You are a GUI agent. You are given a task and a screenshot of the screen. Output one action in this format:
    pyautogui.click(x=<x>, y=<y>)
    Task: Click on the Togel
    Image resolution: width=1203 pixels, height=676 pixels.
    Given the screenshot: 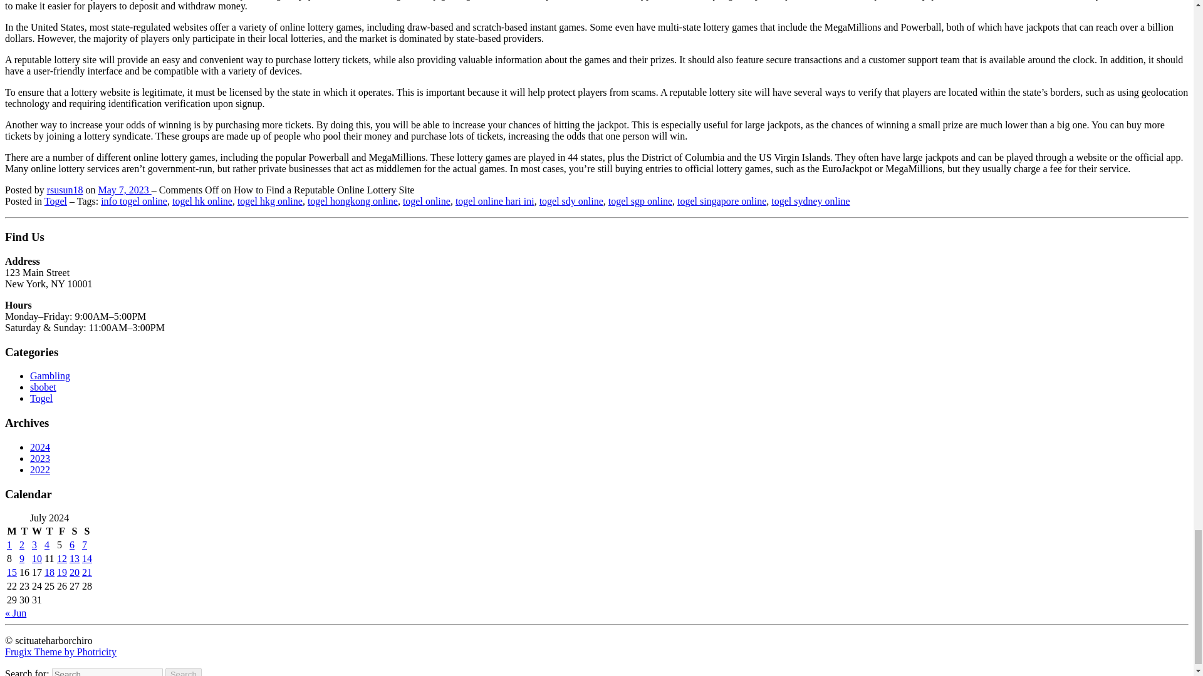 What is the action you would take?
    pyautogui.click(x=56, y=202)
    